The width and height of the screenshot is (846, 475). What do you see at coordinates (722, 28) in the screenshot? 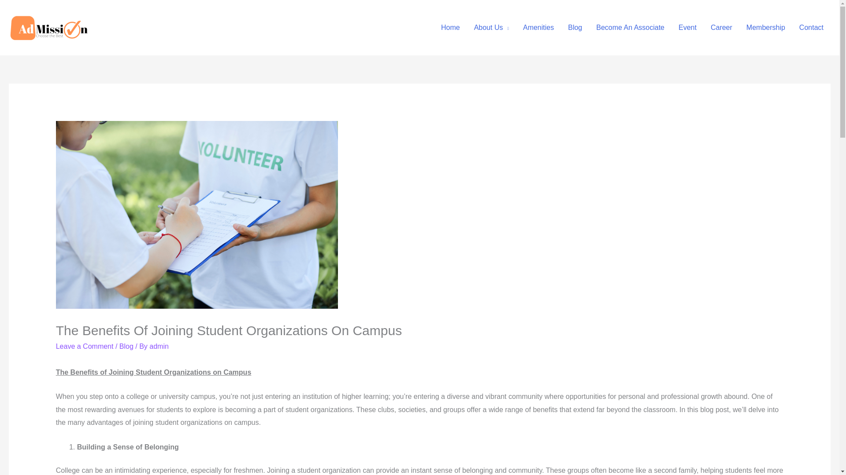
I see `Career` at bounding box center [722, 28].